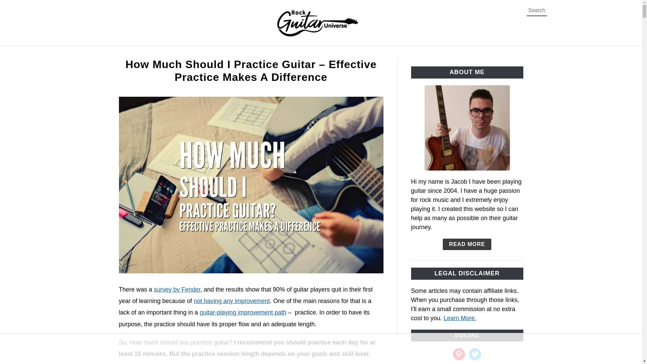 The width and height of the screenshot is (647, 364). What do you see at coordinates (360, 54) in the screenshot?
I see `LESSONS` at bounding box center [360, 54].